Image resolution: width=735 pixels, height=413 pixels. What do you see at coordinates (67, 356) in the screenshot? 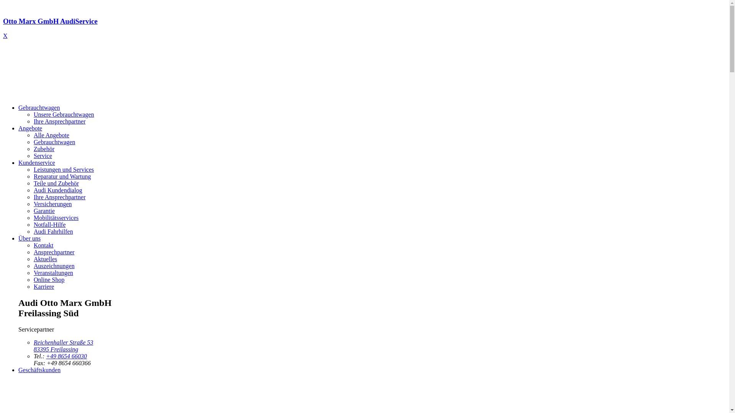
I see `+49 8654 66030` at bounding box center [67, 356].